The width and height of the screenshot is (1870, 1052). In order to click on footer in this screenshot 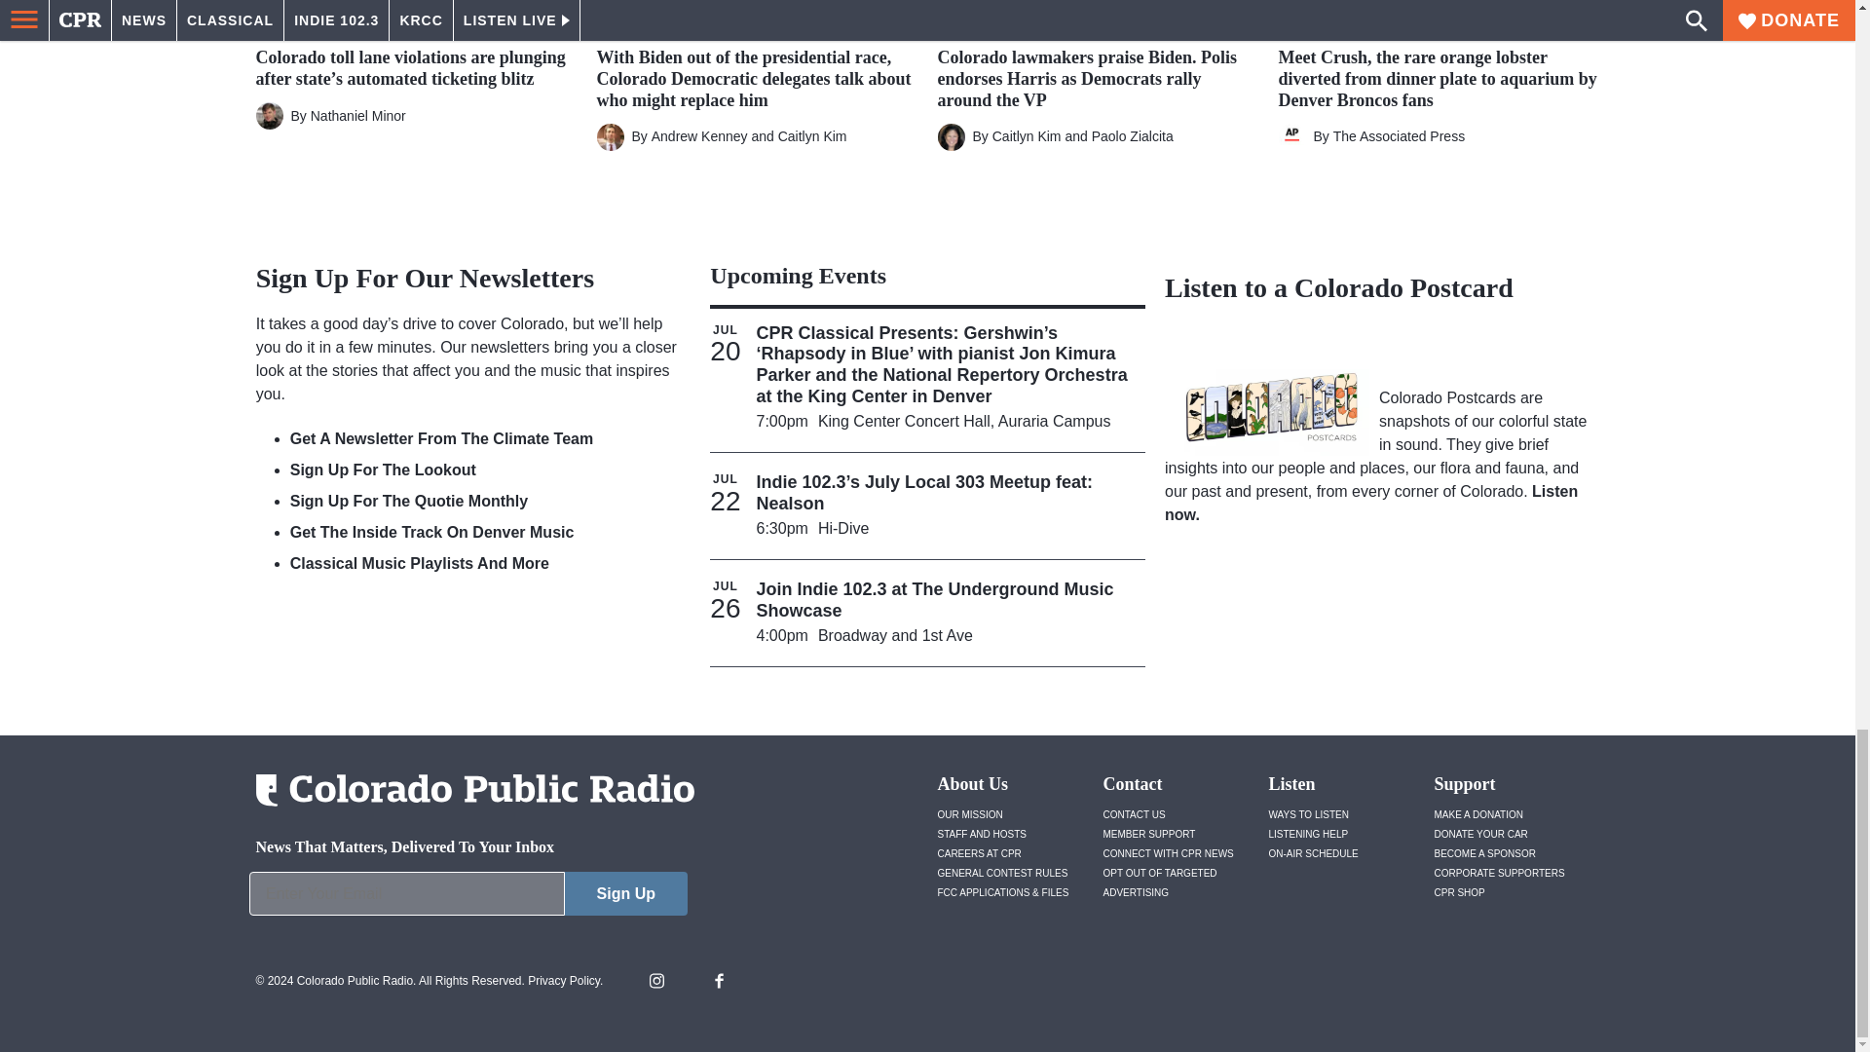, I will do `click(467, 898)`.